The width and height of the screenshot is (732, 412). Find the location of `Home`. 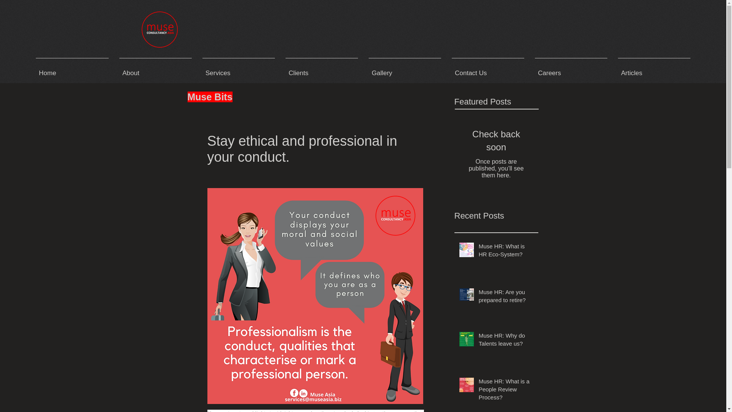

Home is located at coordinates (72, 69).